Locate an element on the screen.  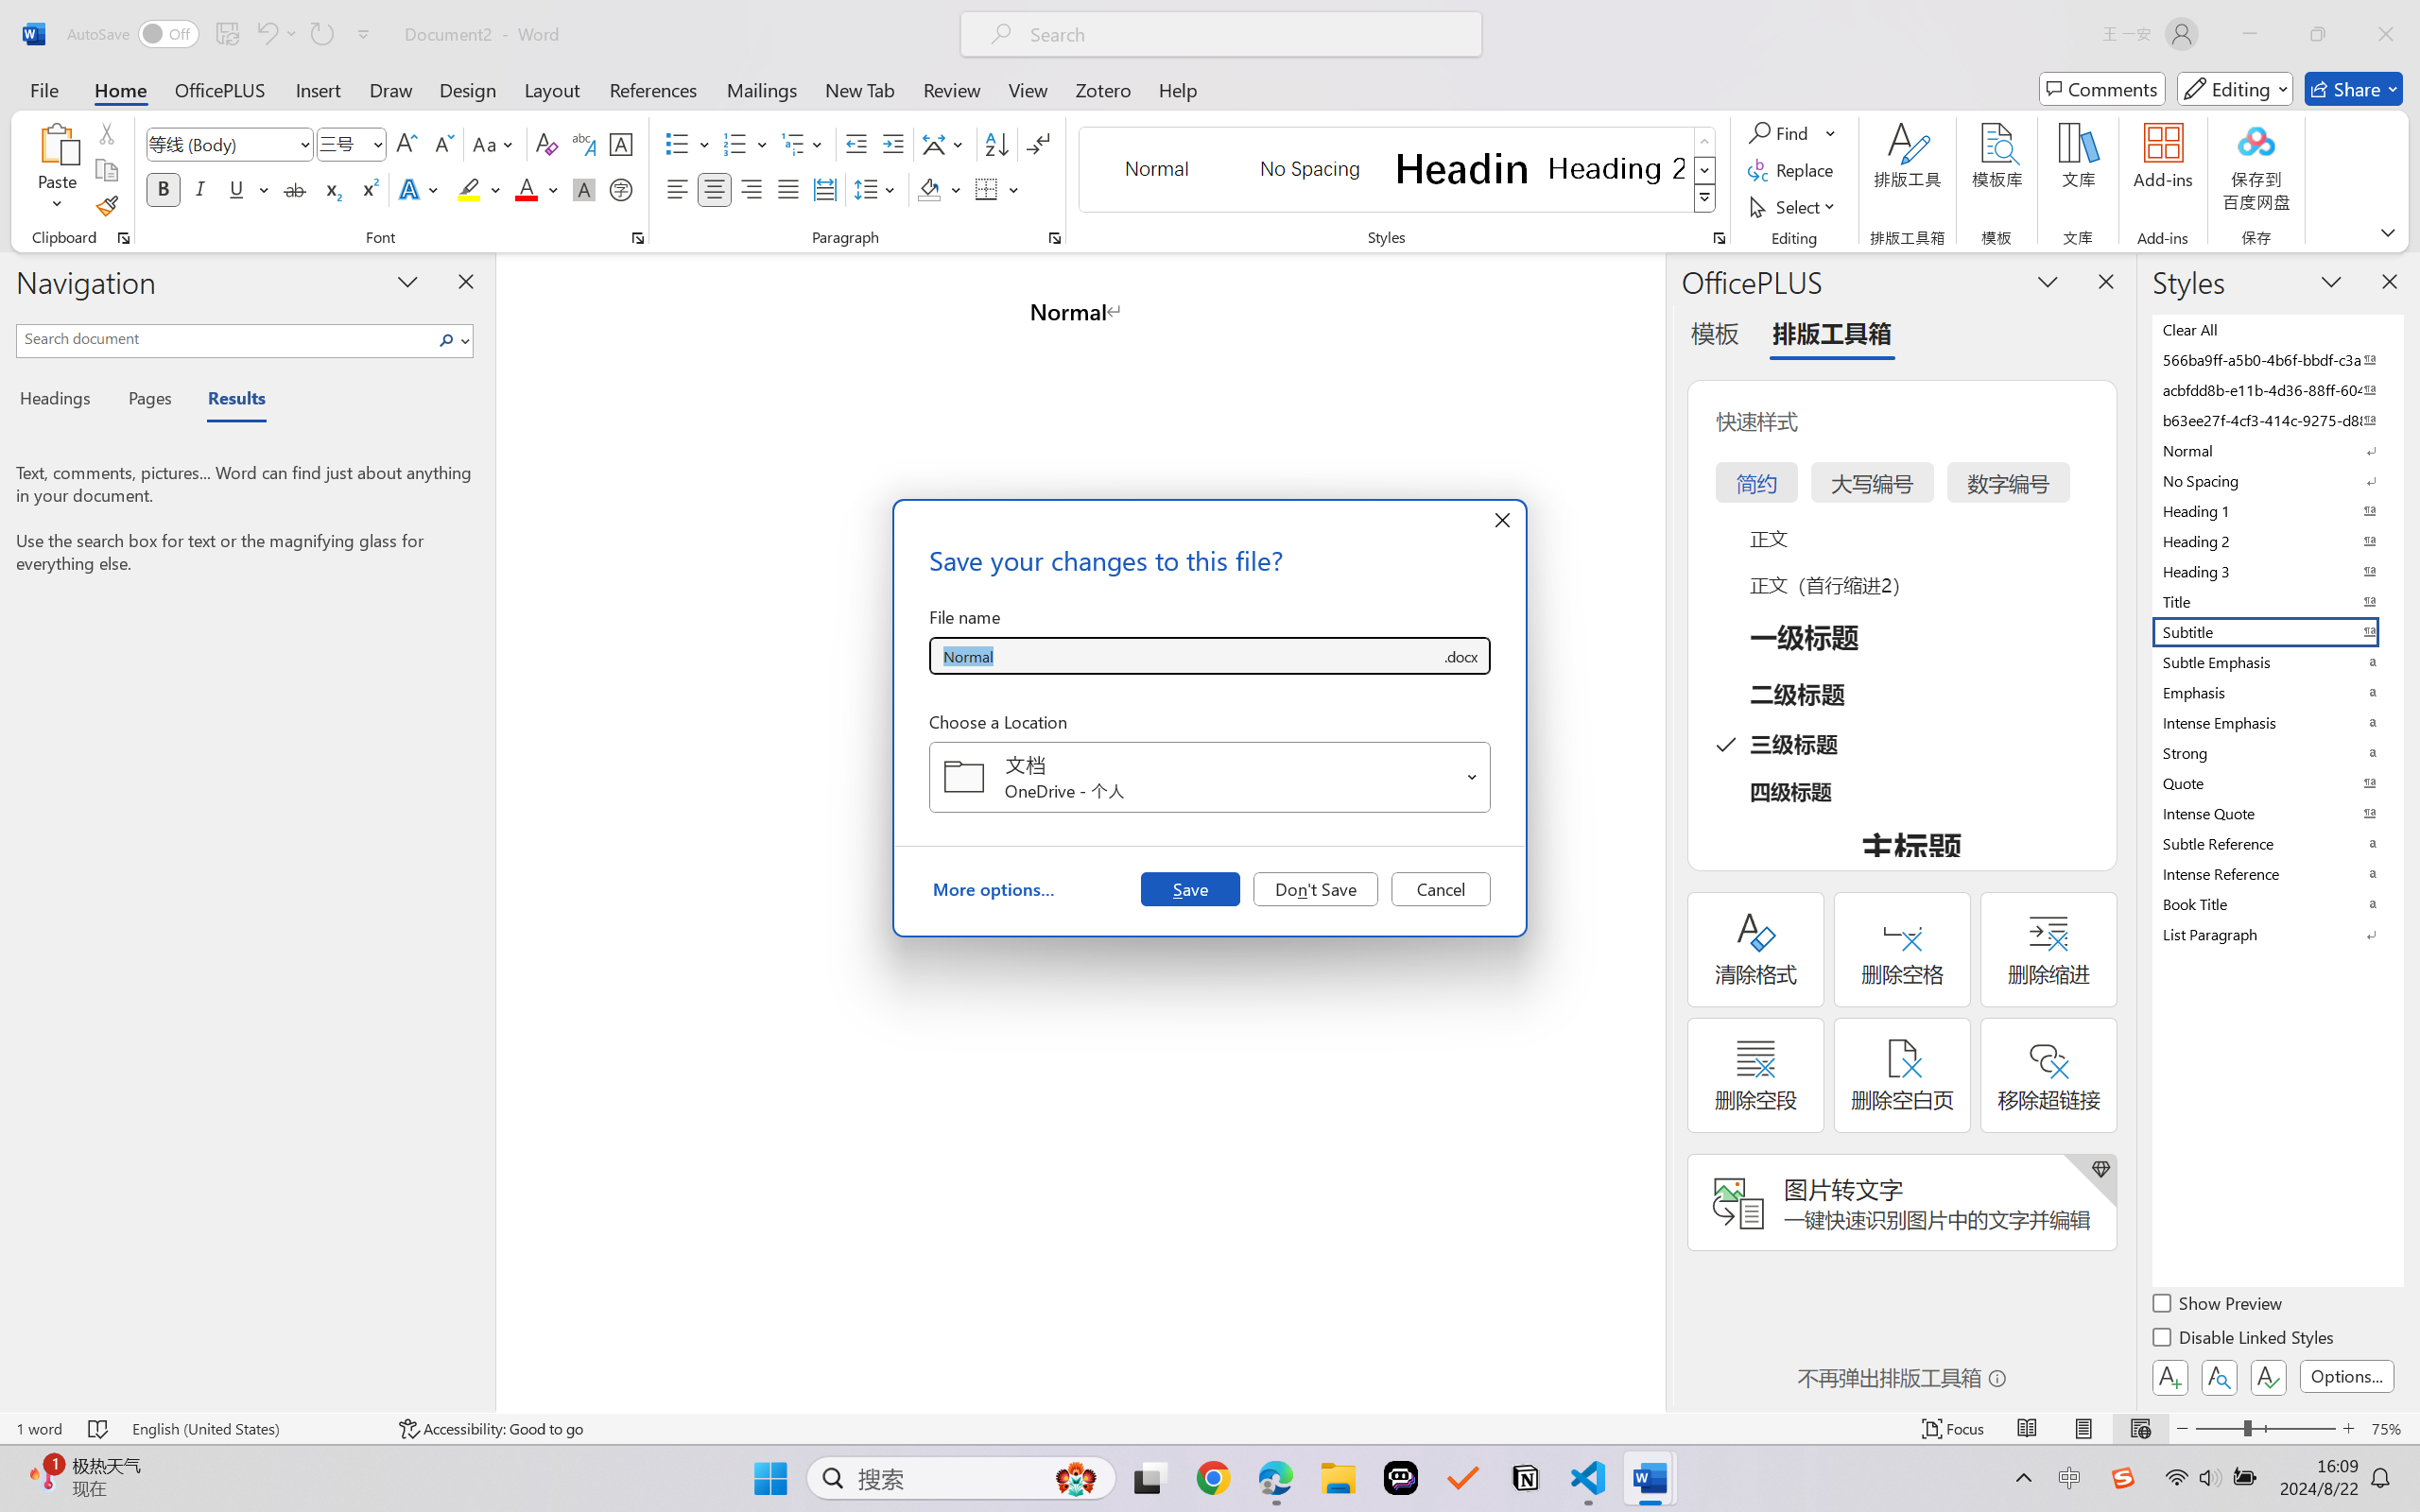
Format Painter is located at coordinates (106, 206).